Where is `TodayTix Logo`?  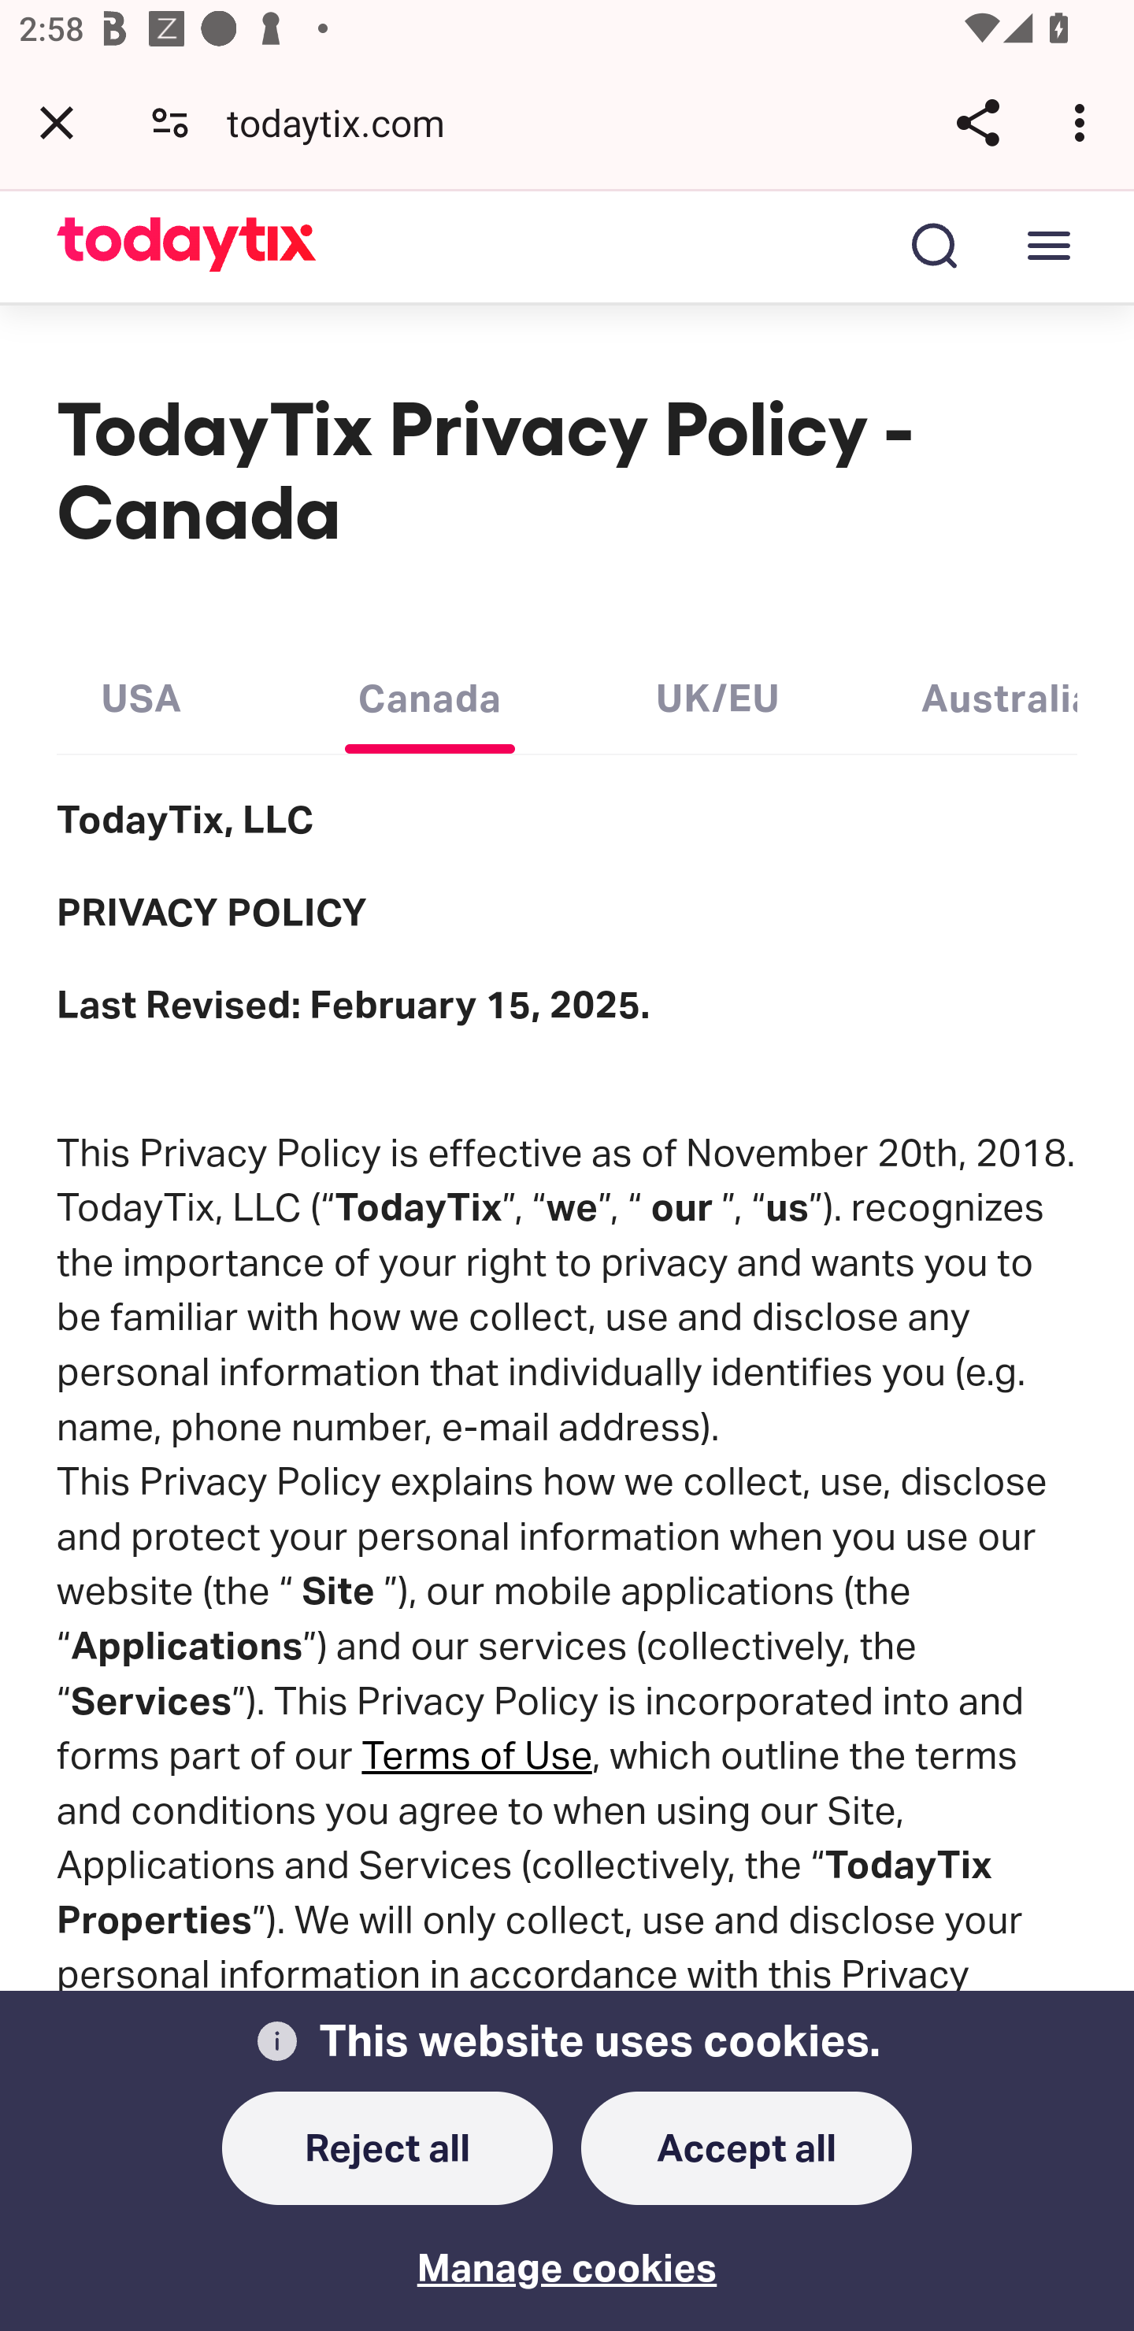 TodayTix Logo is located at coordinates (187, 246).